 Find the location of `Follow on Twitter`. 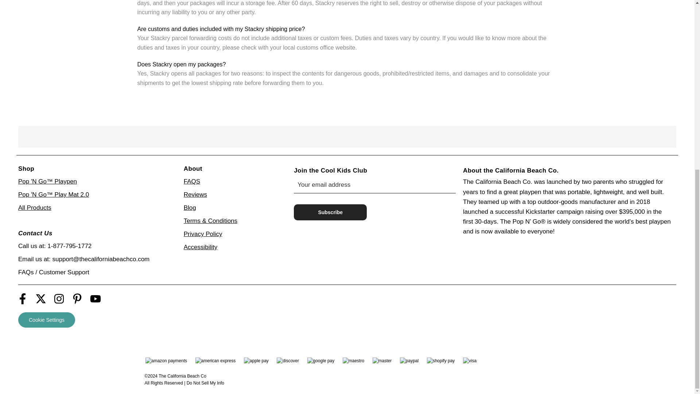

Follow on Twitter is located at coordinates (42, 298).